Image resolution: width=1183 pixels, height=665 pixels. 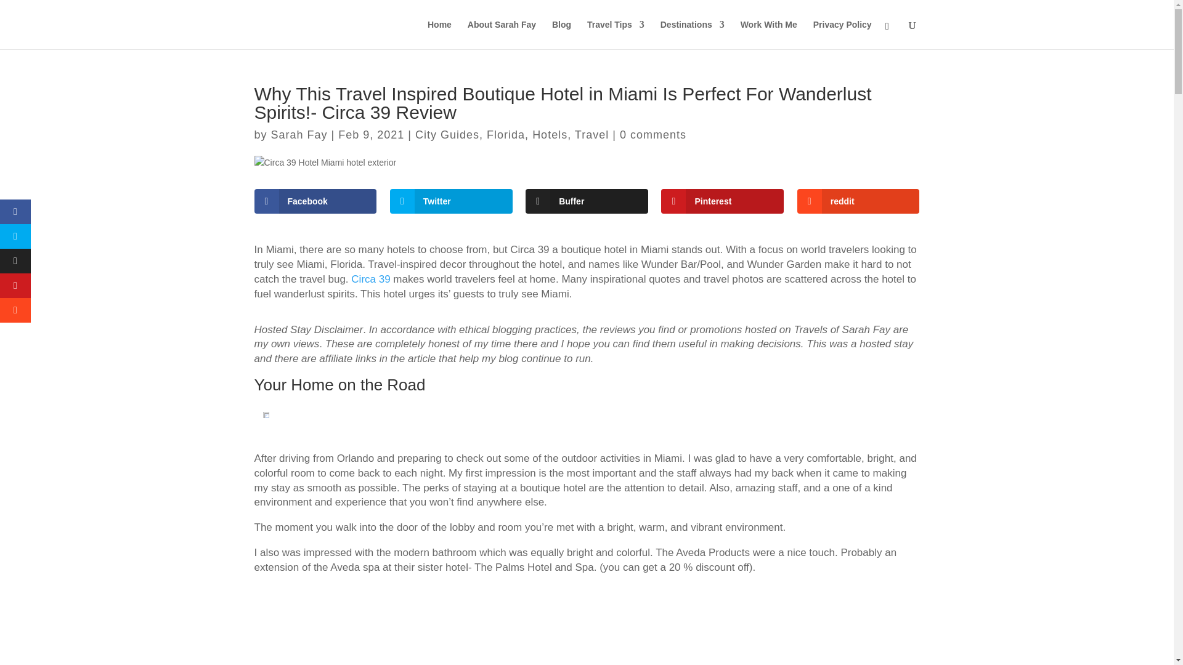 I want to click on About Sarah Fay, so click(x=502, y=34).